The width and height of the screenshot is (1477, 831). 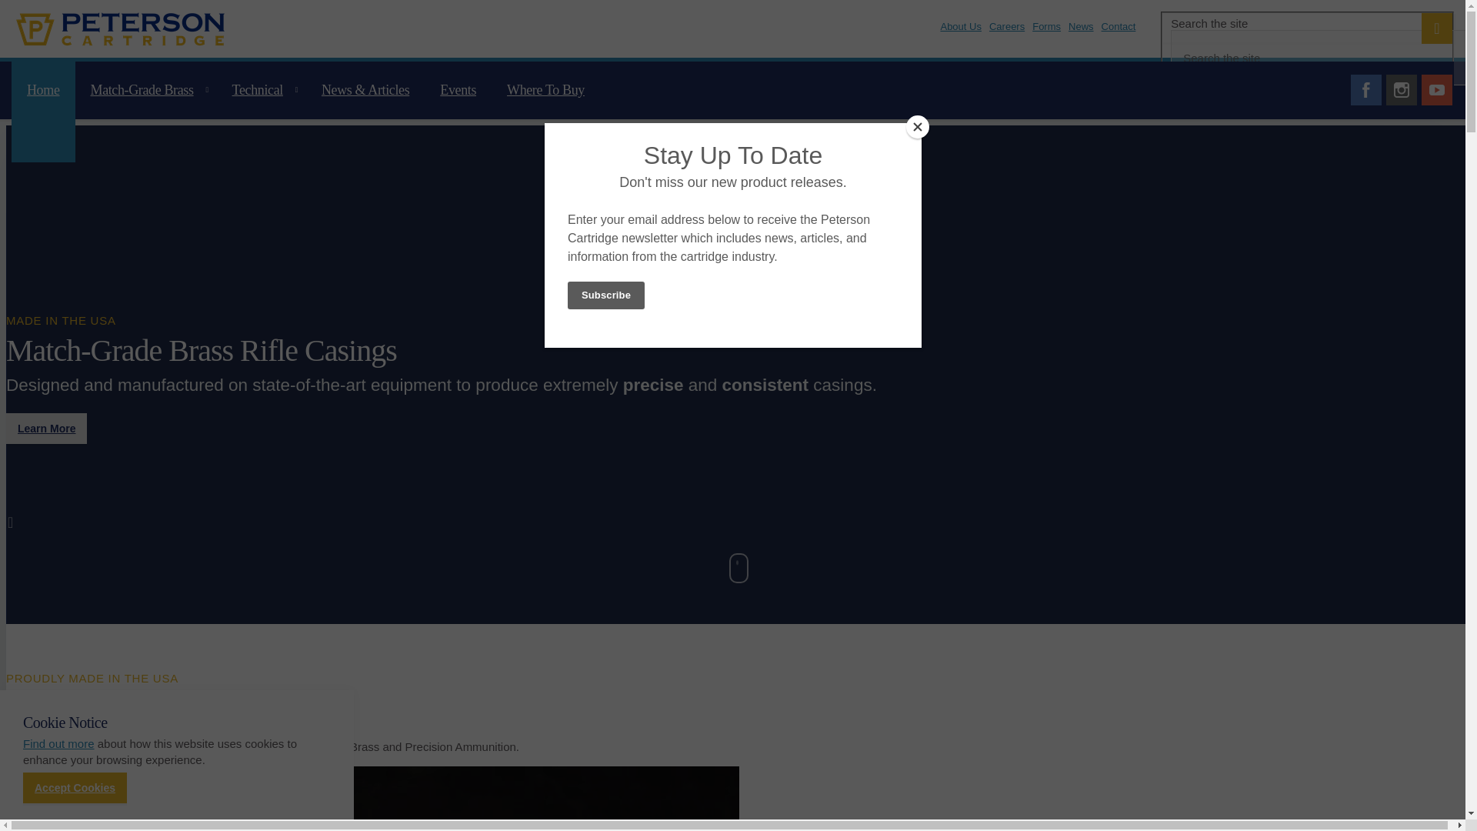 I want to click on facebook, so click(x=1366, y=89).